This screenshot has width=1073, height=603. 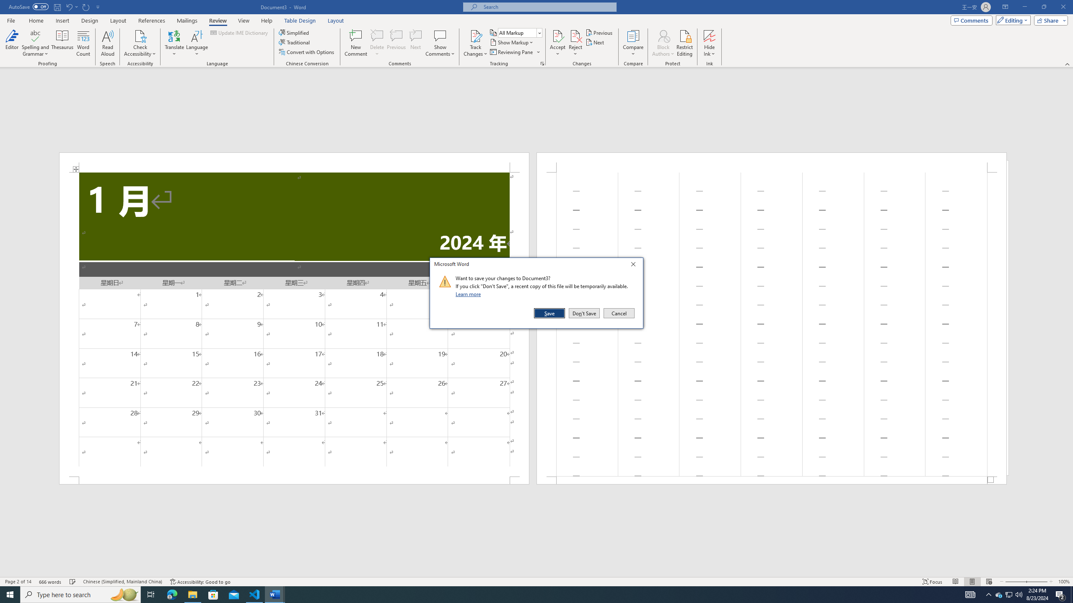 What do you see at coordinates (355, 43) in the screenshot?
I see `Microsoft Store` at bounding box center [355, 43].